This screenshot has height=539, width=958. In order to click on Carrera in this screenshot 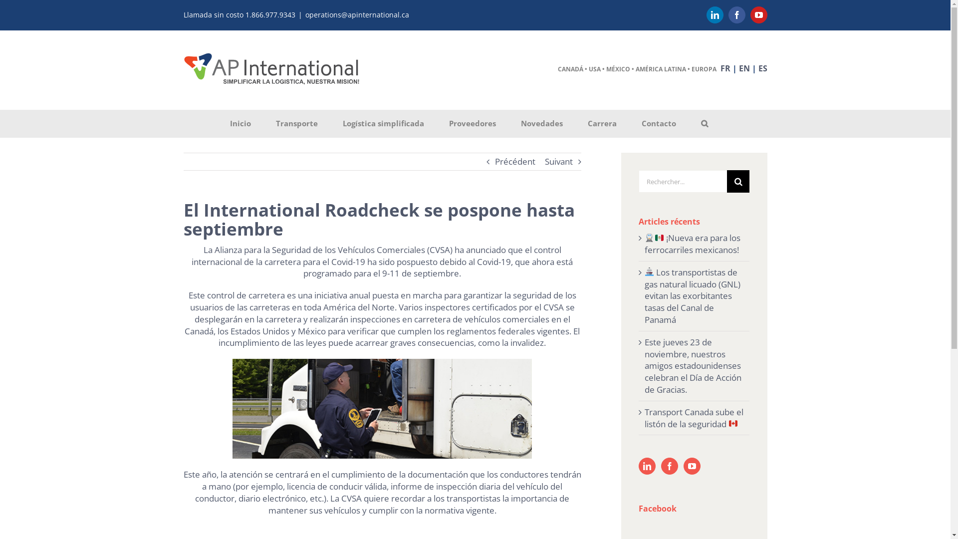, I will do `click(603, 124)`.